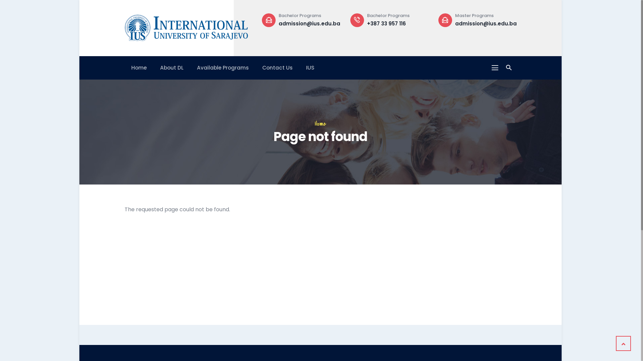 The image size is (643, 361). What do you see at coordinates (172, 68) in the screenshot?
I see `About DL` at bounding box center [172, 68].